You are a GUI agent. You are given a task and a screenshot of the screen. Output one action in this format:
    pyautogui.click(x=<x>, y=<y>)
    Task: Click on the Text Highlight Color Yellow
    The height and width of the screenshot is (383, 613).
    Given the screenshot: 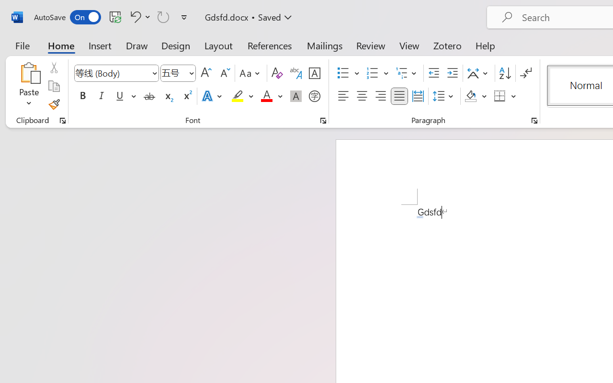 What is the action you would take?
    pyautogui.click(x=238, y=96)
    